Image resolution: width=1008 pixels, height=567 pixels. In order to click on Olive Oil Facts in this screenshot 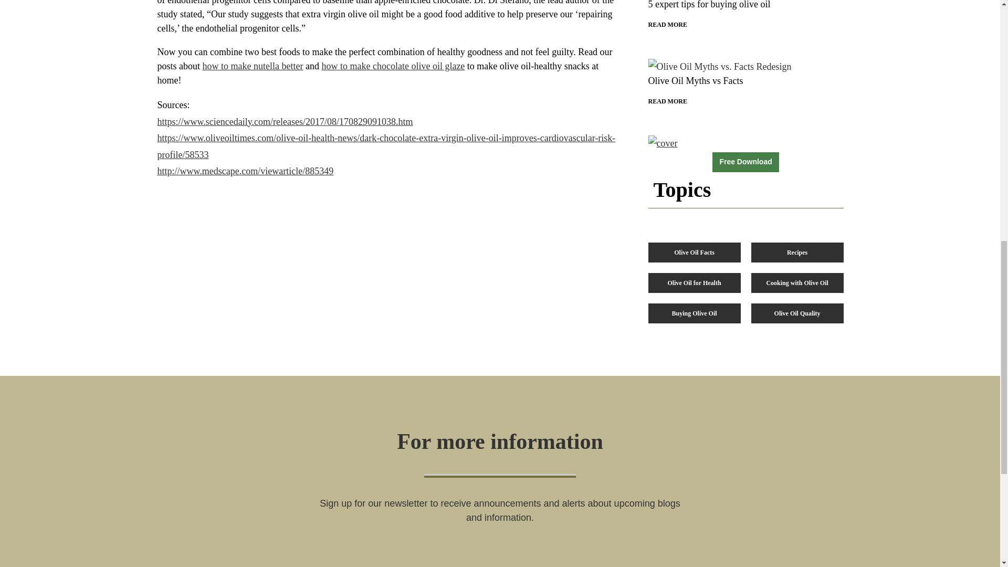, I will do `click(745, 83)`.